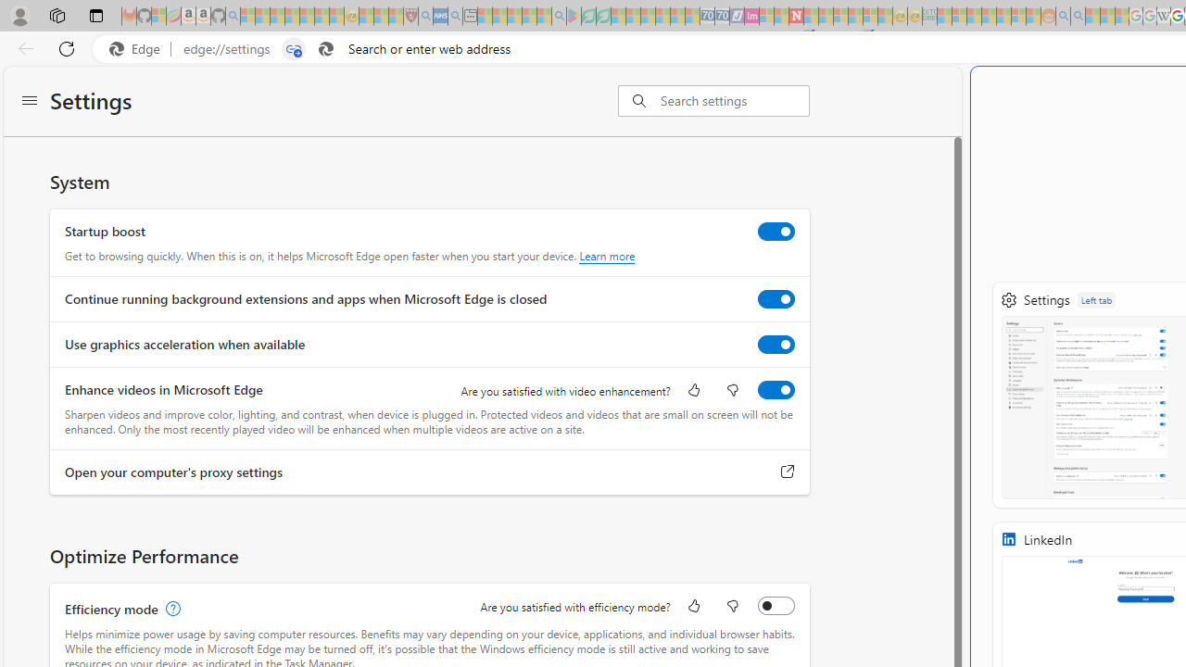 This screenshot has width=1186, height=667. What do you see at coordinates (139, 49) in the screenshot?
I see `Edge` at bounding box center [139, 49].